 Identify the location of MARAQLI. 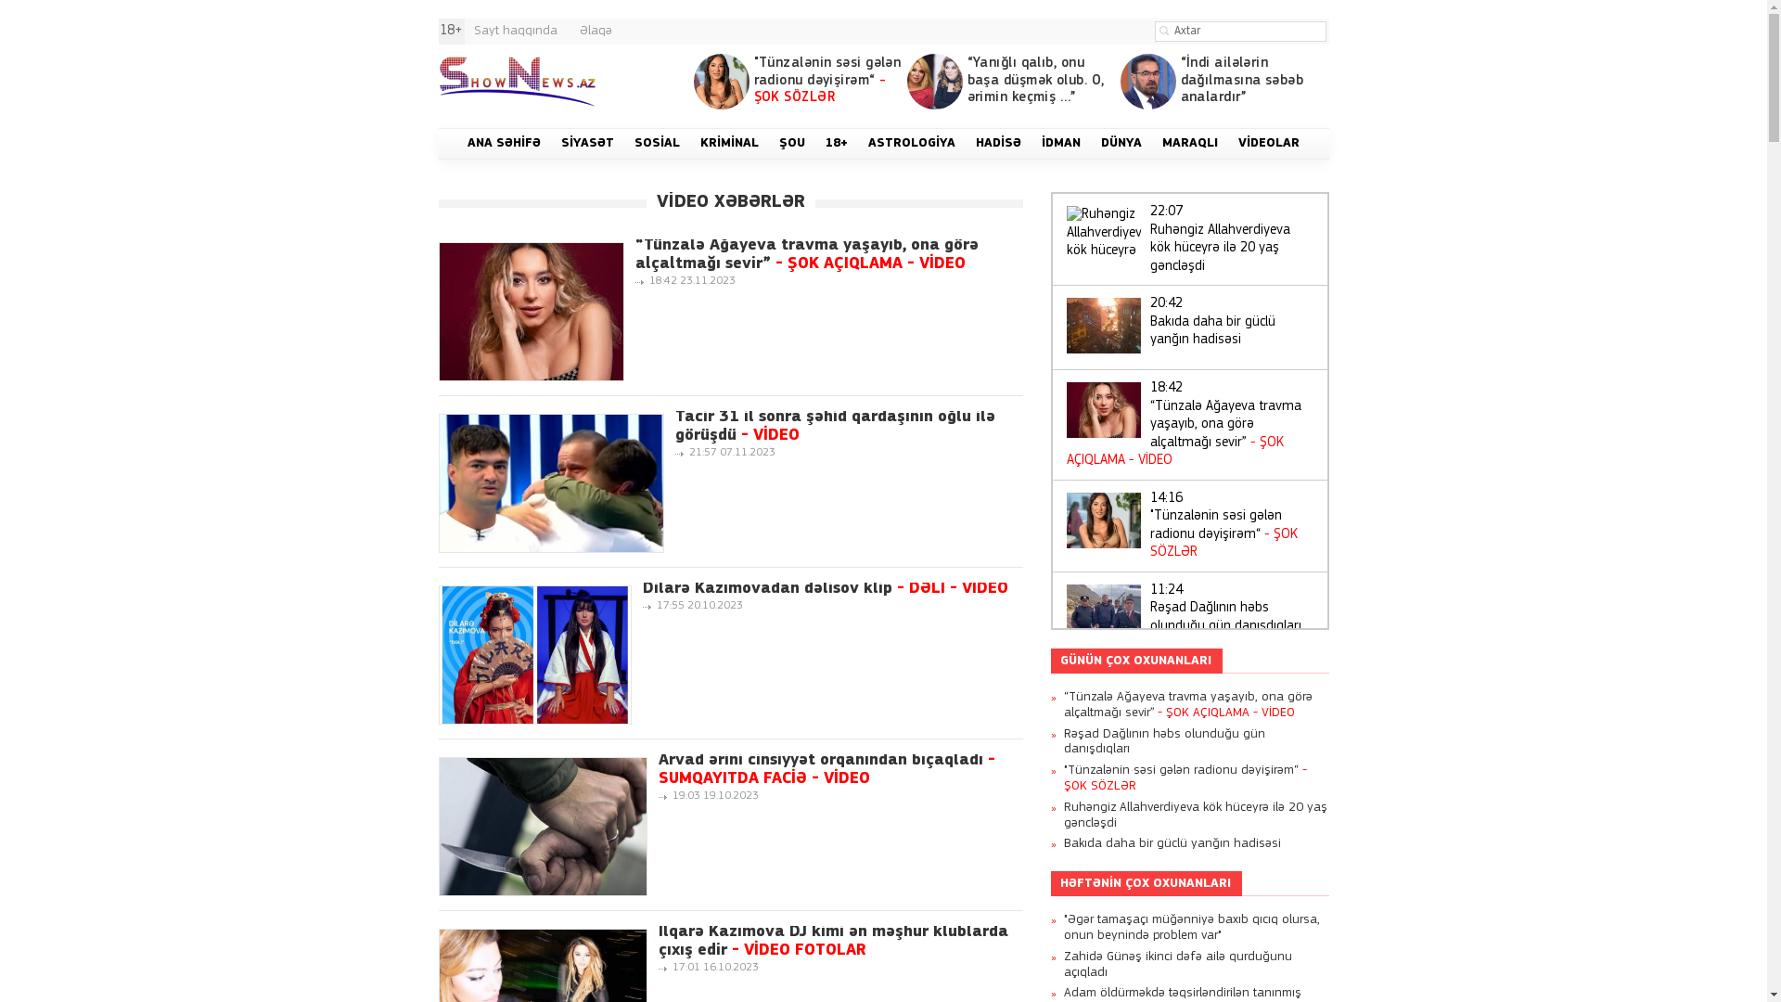
(1190, 144).